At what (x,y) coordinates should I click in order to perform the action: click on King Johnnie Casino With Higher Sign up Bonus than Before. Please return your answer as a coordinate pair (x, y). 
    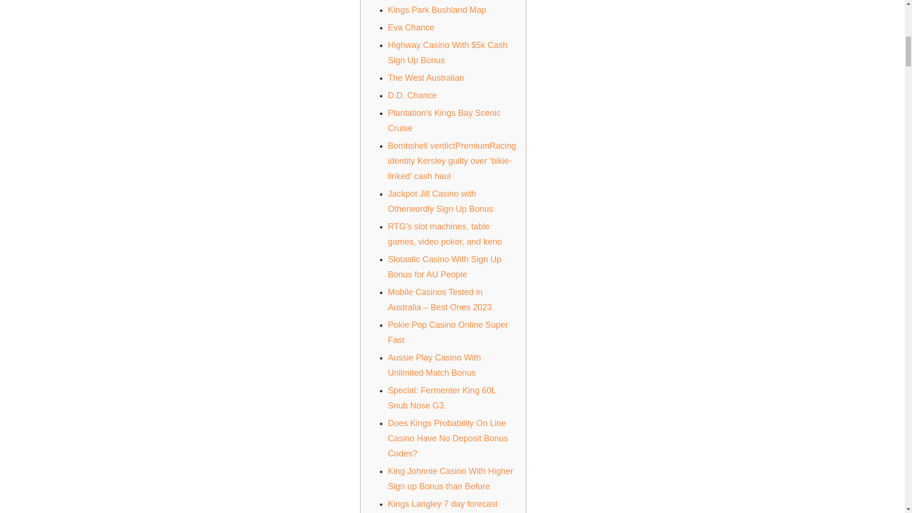
    Looking at the image, I should click on (450, 478).